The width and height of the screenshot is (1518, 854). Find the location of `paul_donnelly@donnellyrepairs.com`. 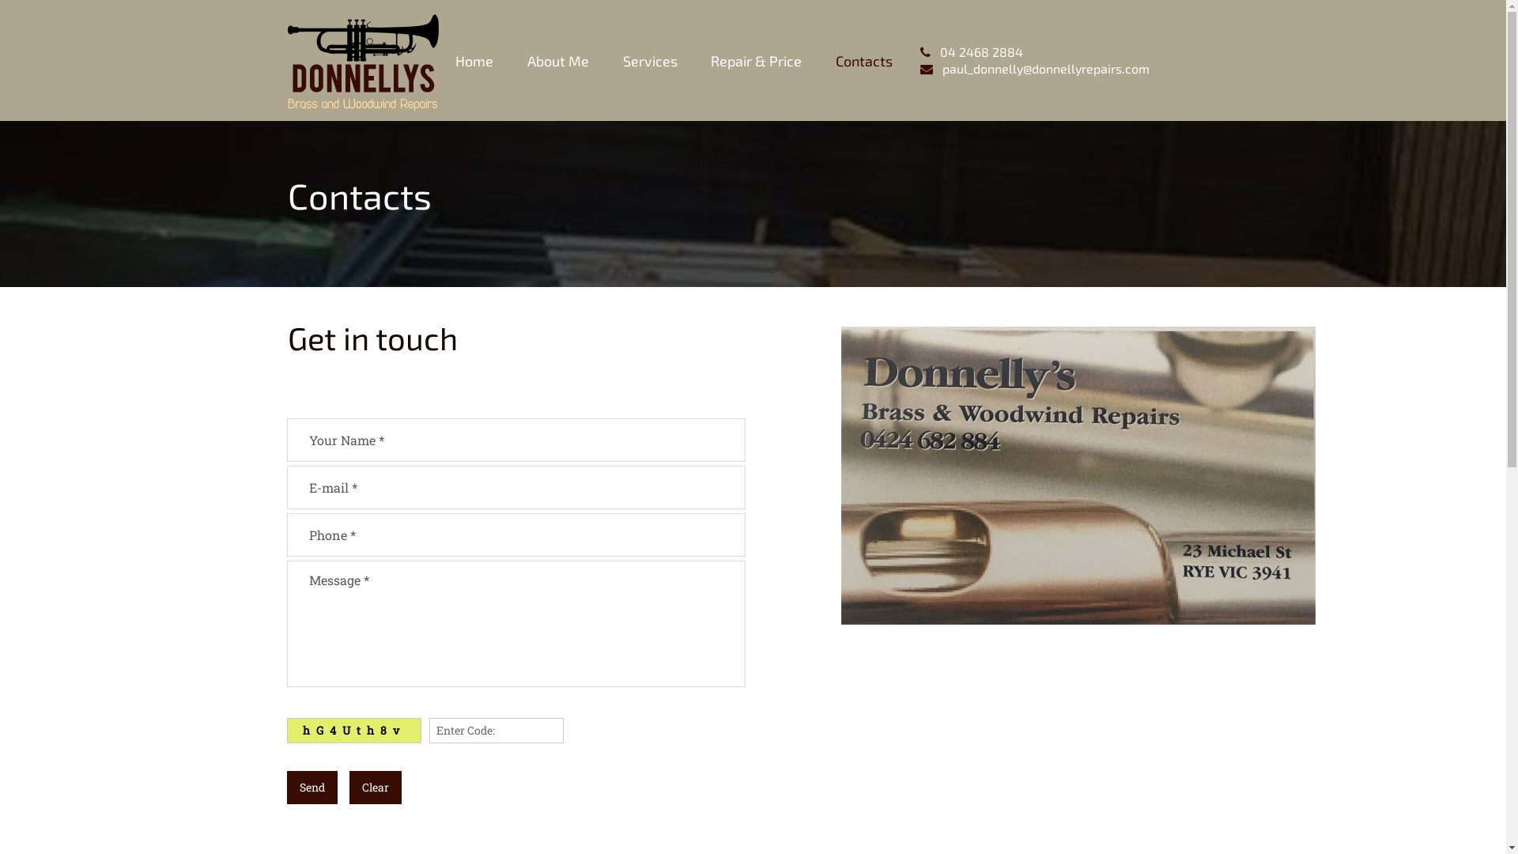

paul_donnelly@donnellyrepairs.com is located at coordinates (1046, 68).